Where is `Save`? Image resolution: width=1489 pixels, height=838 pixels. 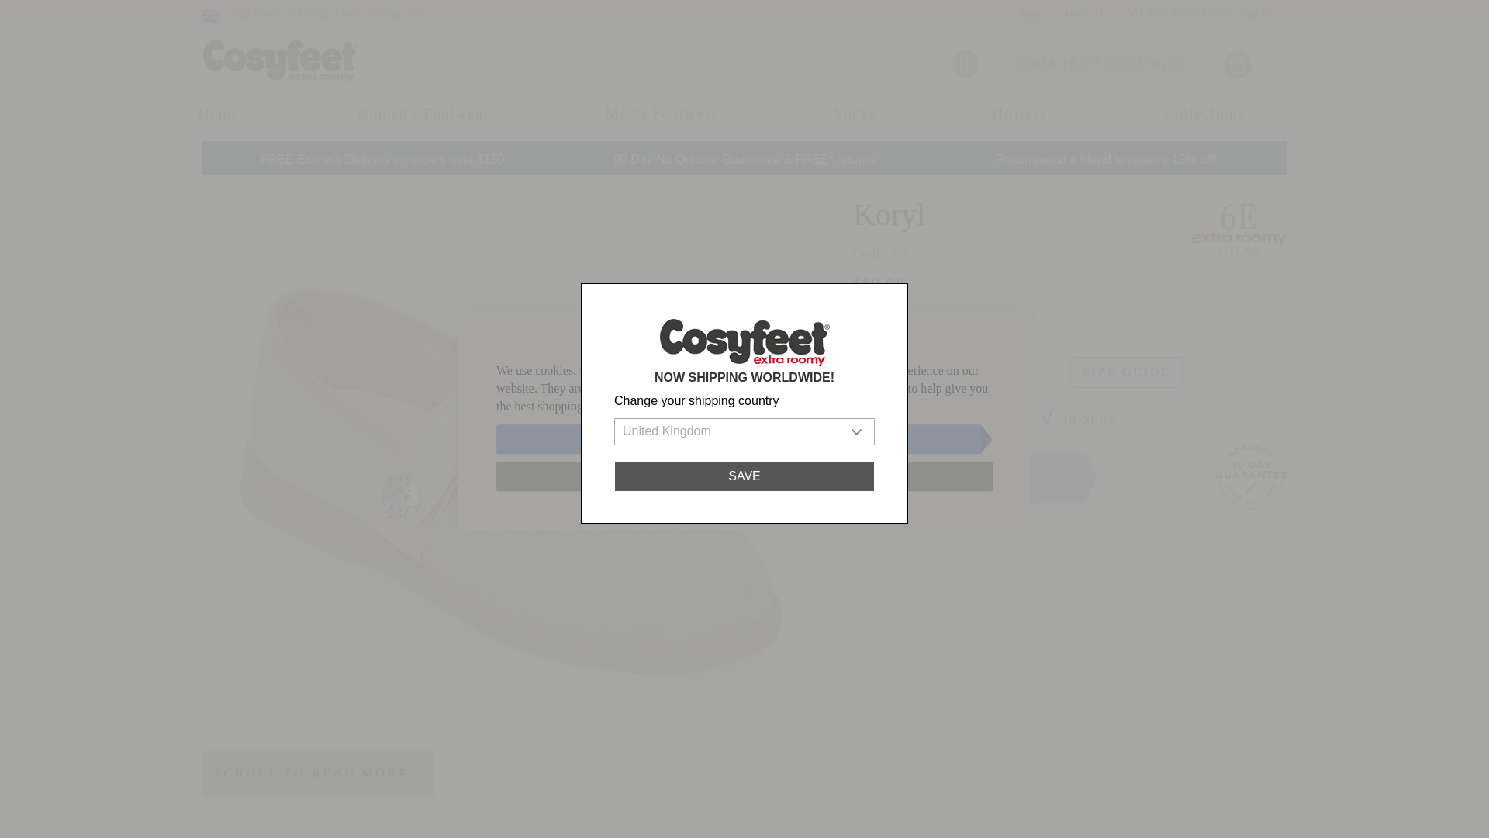 Save is located at coordinates (744, 476).